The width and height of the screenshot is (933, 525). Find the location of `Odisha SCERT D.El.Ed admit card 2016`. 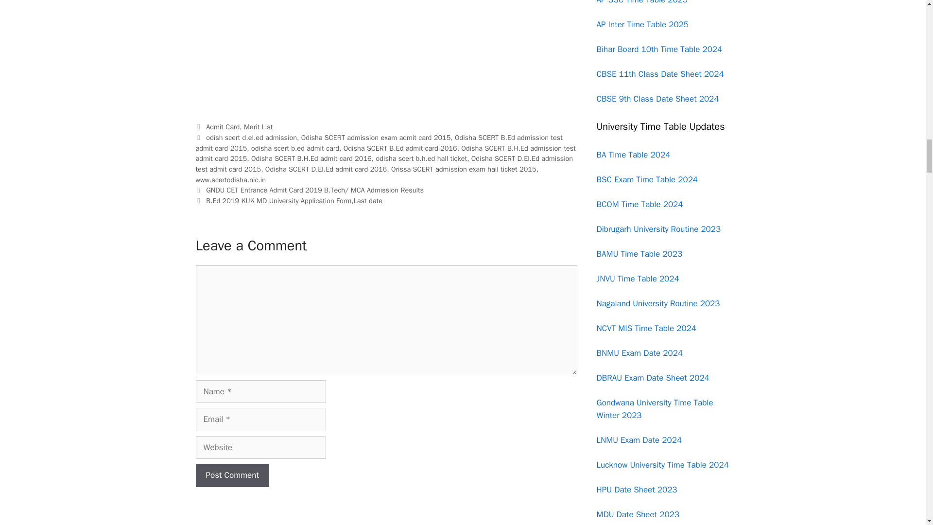

Odisha SCERT D.El.Ed admit card 2016 is located at coordinates (326, 169).